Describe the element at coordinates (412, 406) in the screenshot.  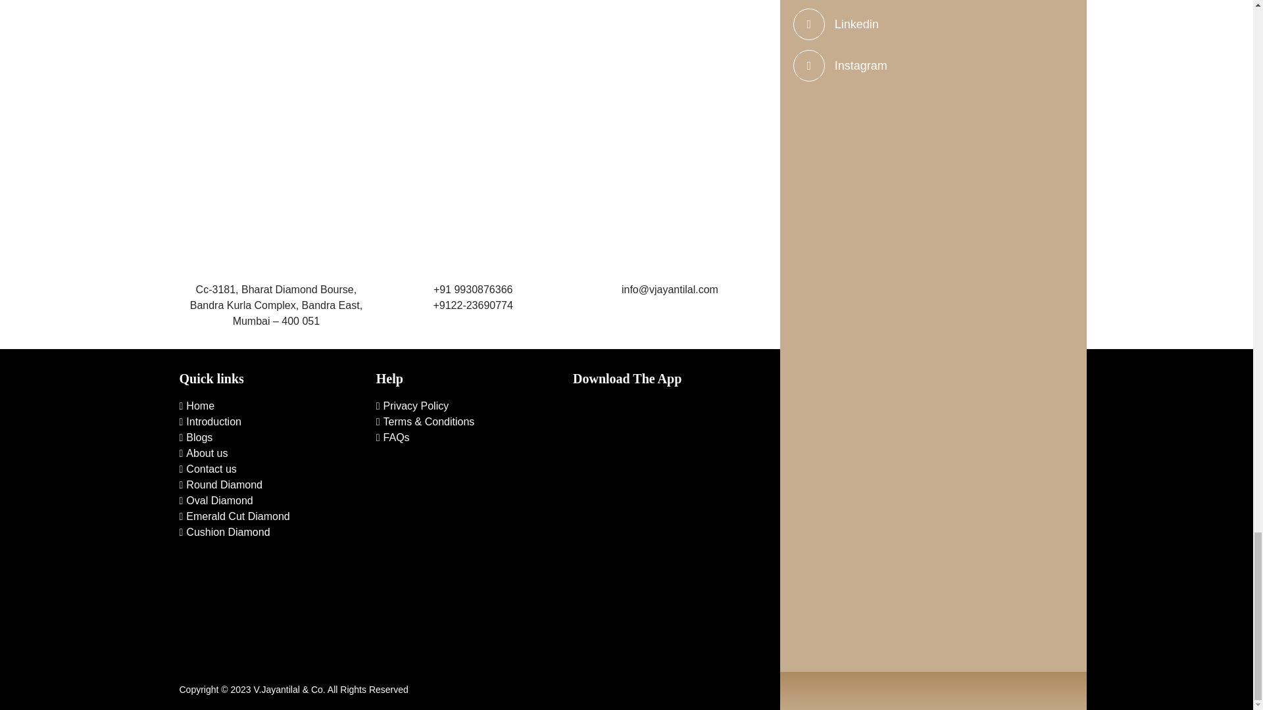
I see `Privacy Policy` at that location.